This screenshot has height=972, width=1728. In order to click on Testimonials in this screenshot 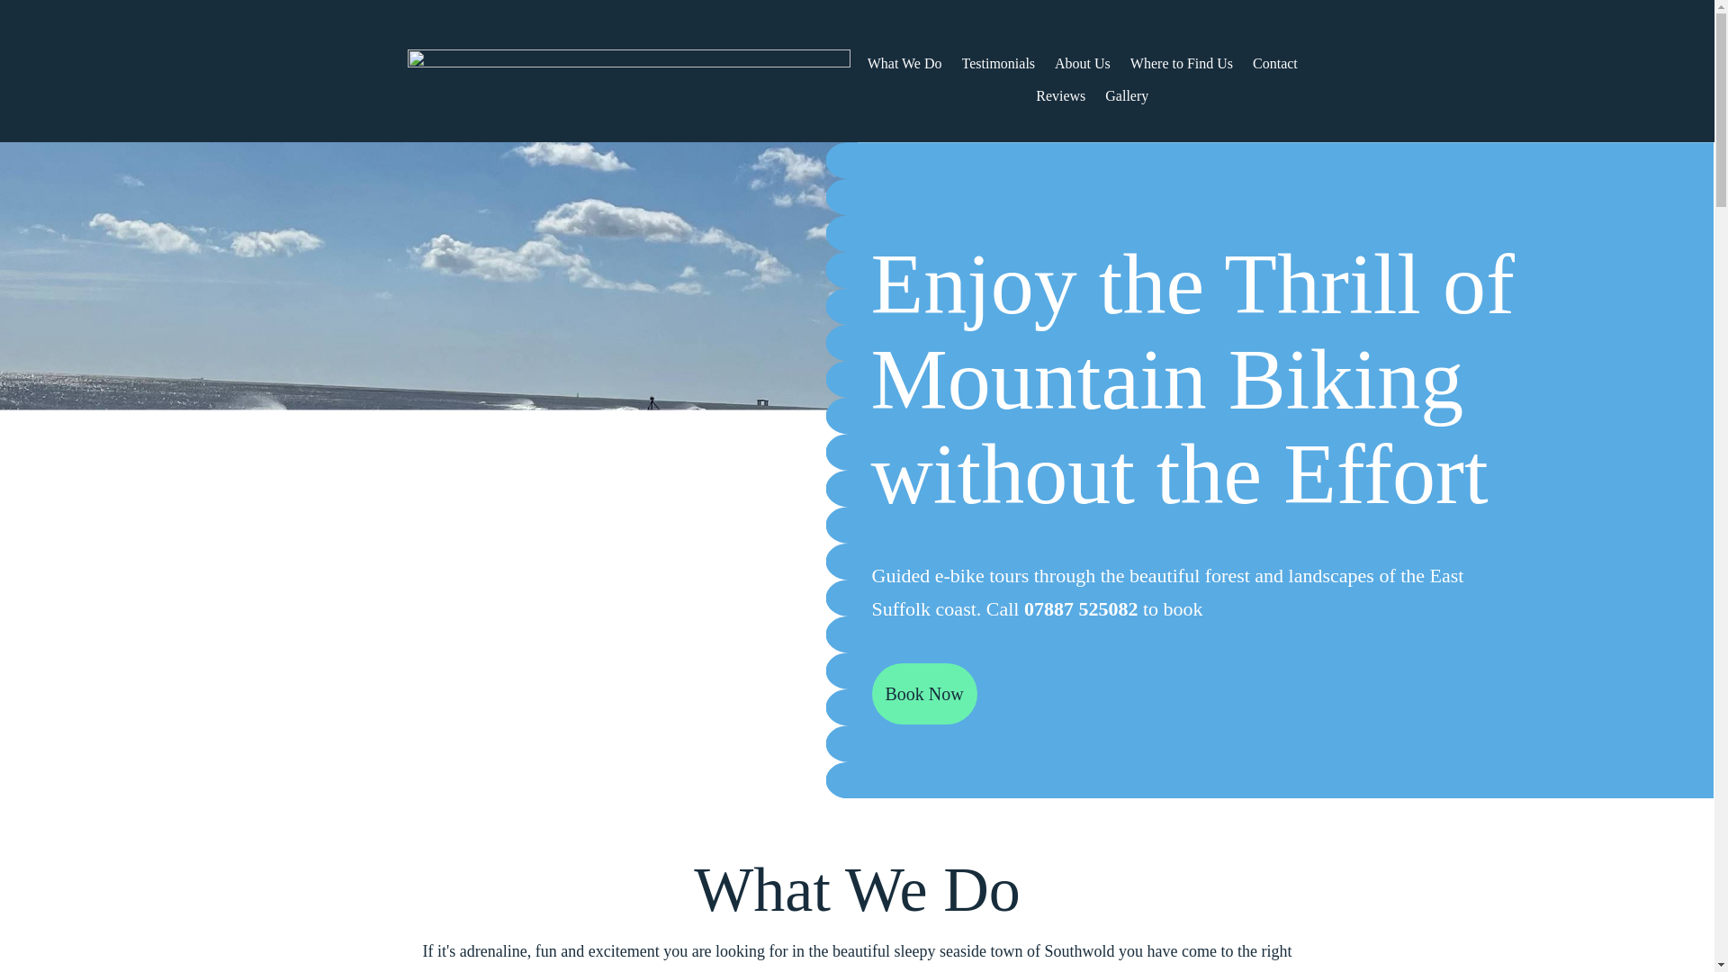, I will do `click(999, 64)`.